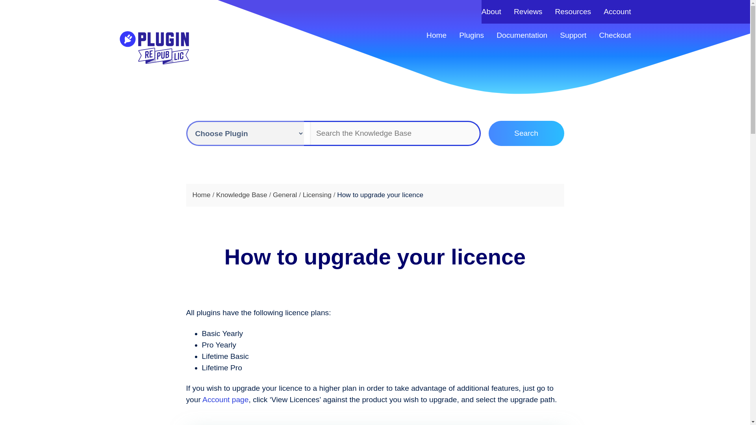 This screenshot has width=756, height=425. Describe the element at coordinates (528, 11) in the screenshot. I see `Reviews` at that location.